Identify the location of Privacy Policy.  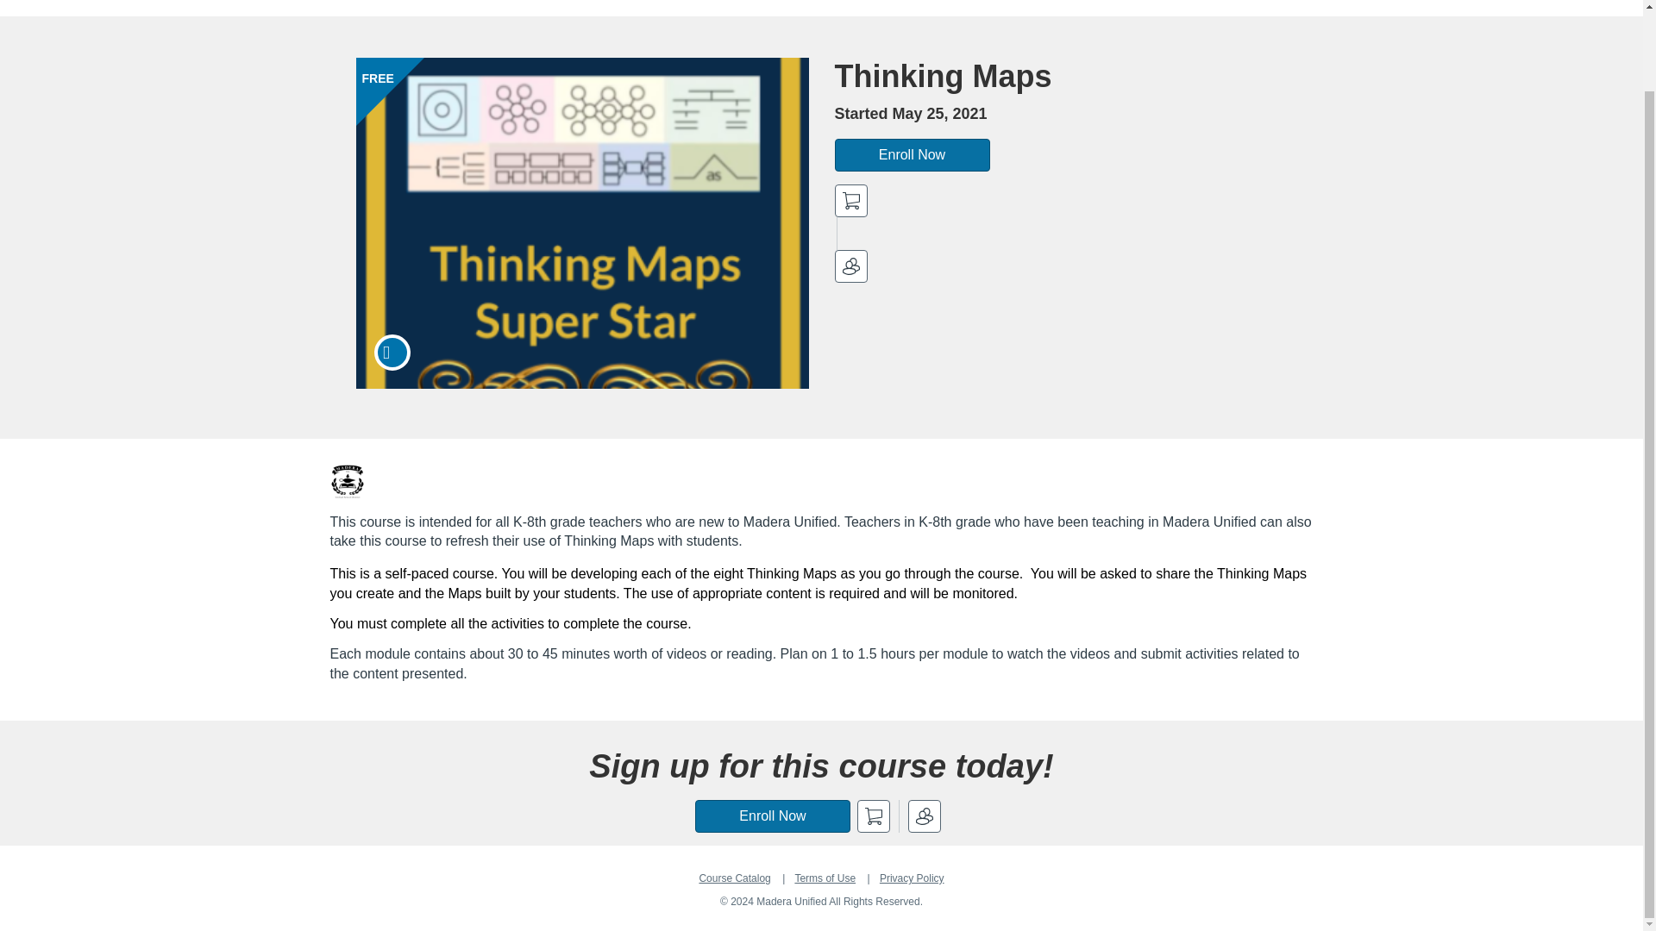
(911, 878).